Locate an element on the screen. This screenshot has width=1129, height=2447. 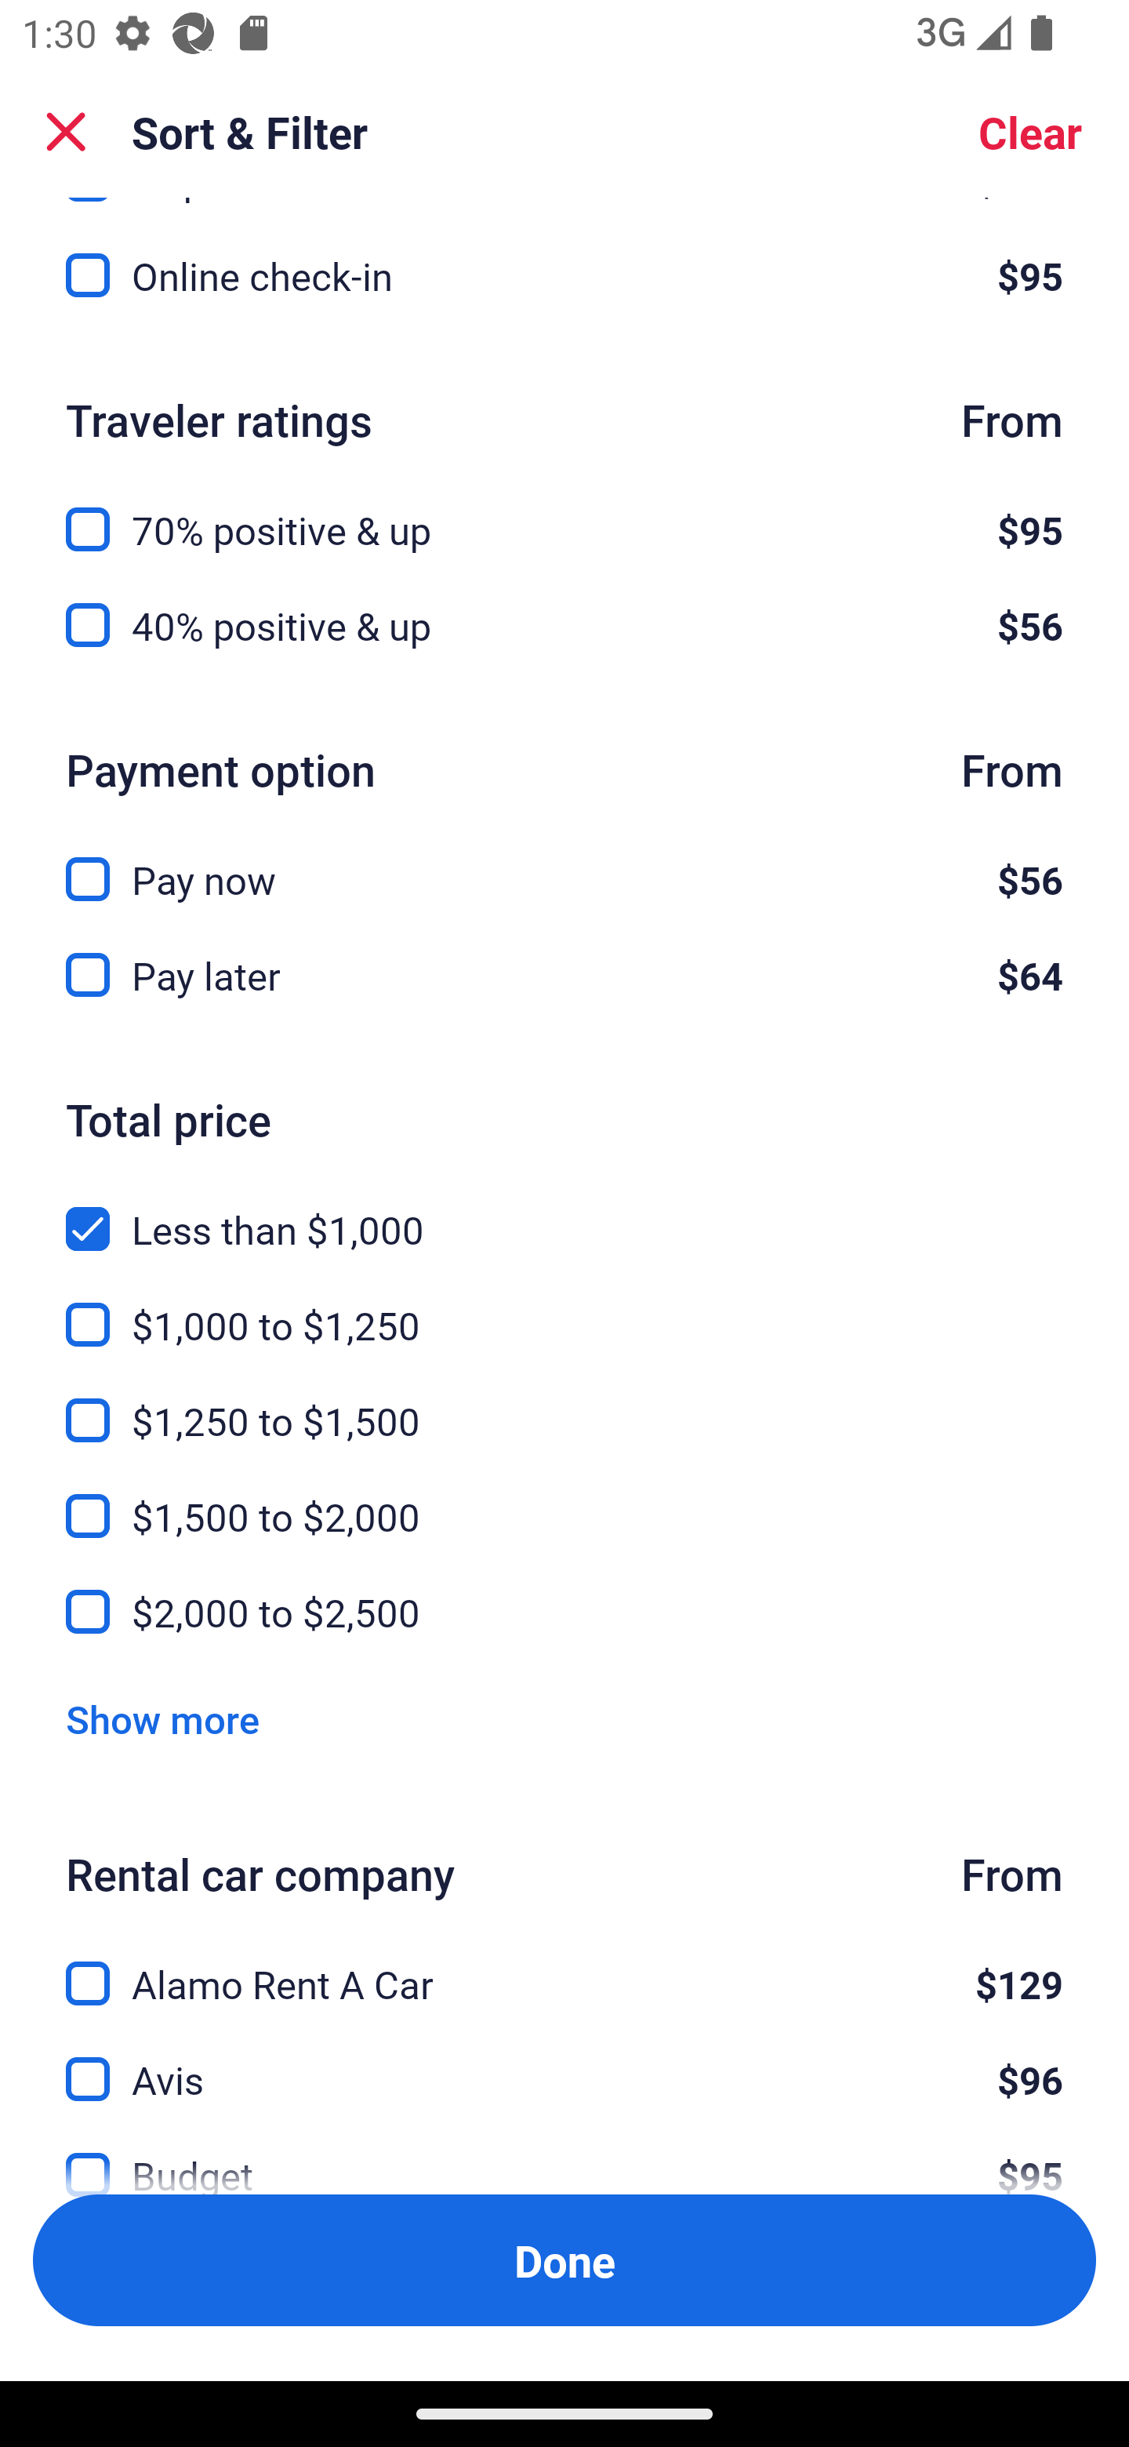
Pay now, $56 Pay now $56 is located at coordinates (564, 862).